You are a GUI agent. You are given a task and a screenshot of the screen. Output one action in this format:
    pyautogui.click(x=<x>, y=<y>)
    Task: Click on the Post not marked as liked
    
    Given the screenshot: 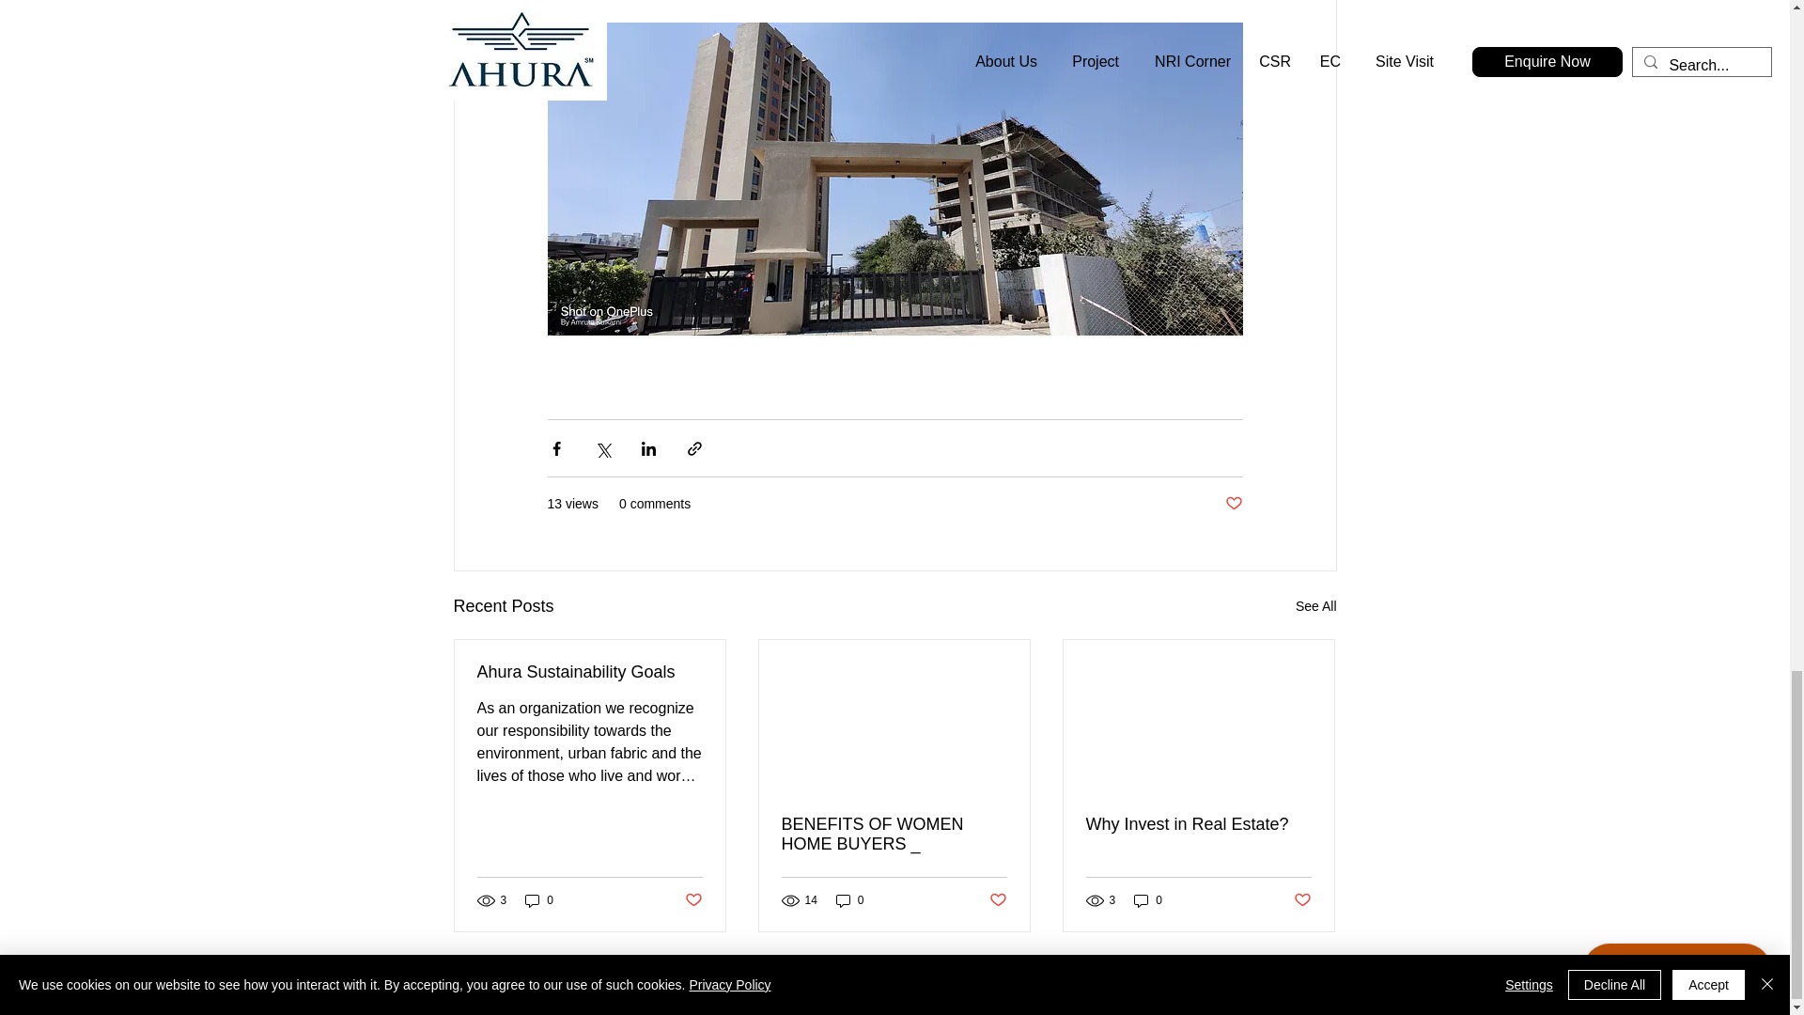 What is the action you would take?
    pyautogui.click(x=692, y=900)
    